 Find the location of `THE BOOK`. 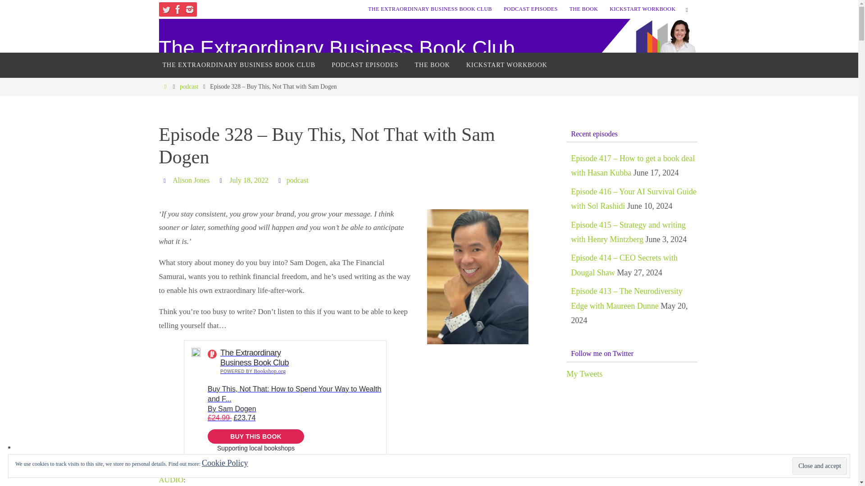

THE BOOK is located at coordinates (432, 65).